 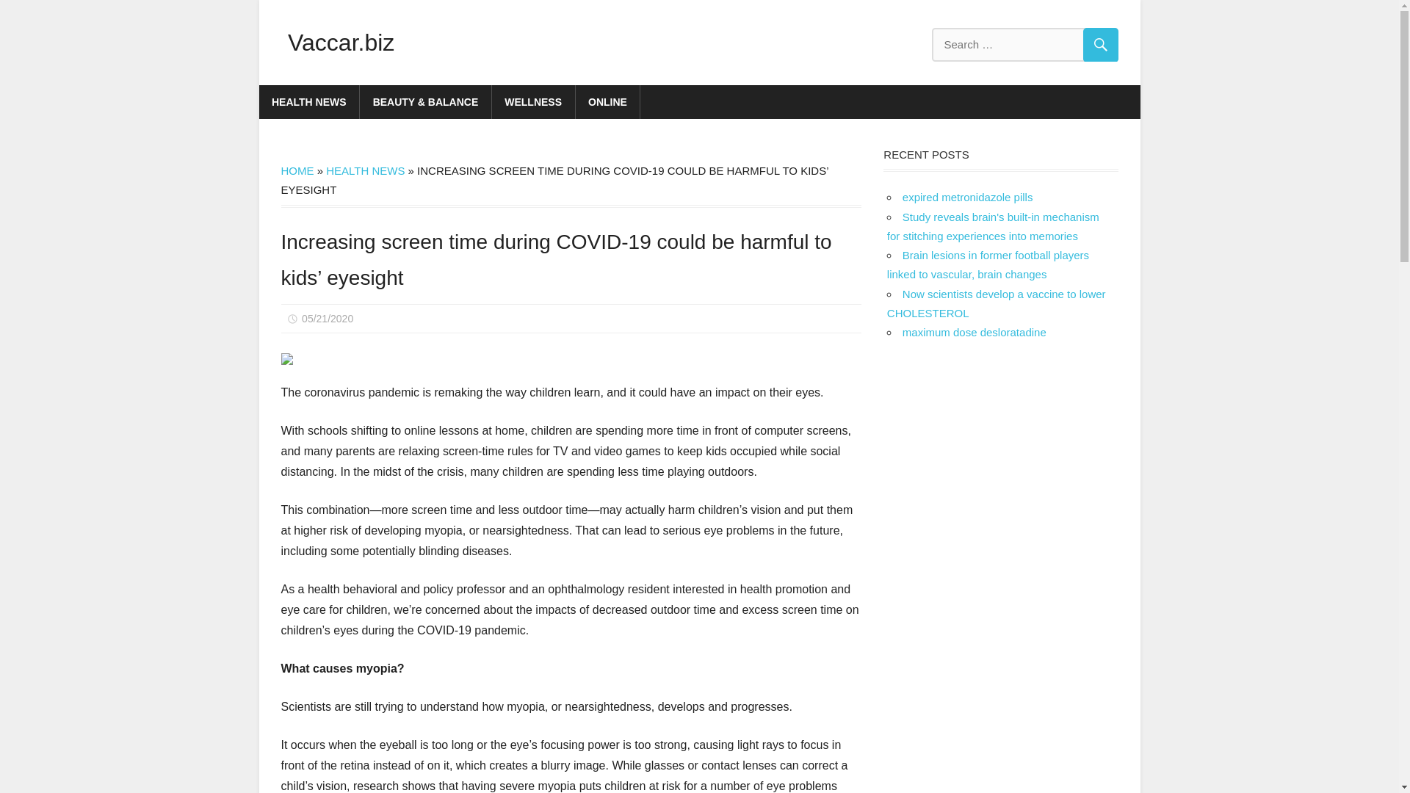 What do you see at coordinates (996, 304) in the screenshot?
I see `Now scientists develop a vaccine to lower CHOLESTEROL` at bounding box center [996, 304].